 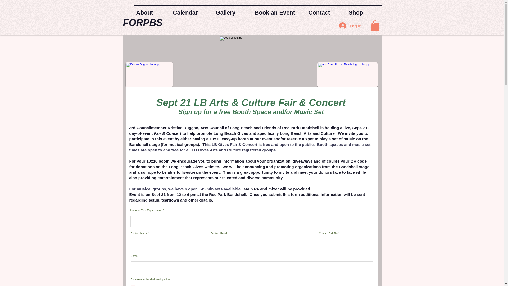 What do you see at coordinates (350, 25) in the screenshot?
I see `Log In` at bounding box center [350, 25].